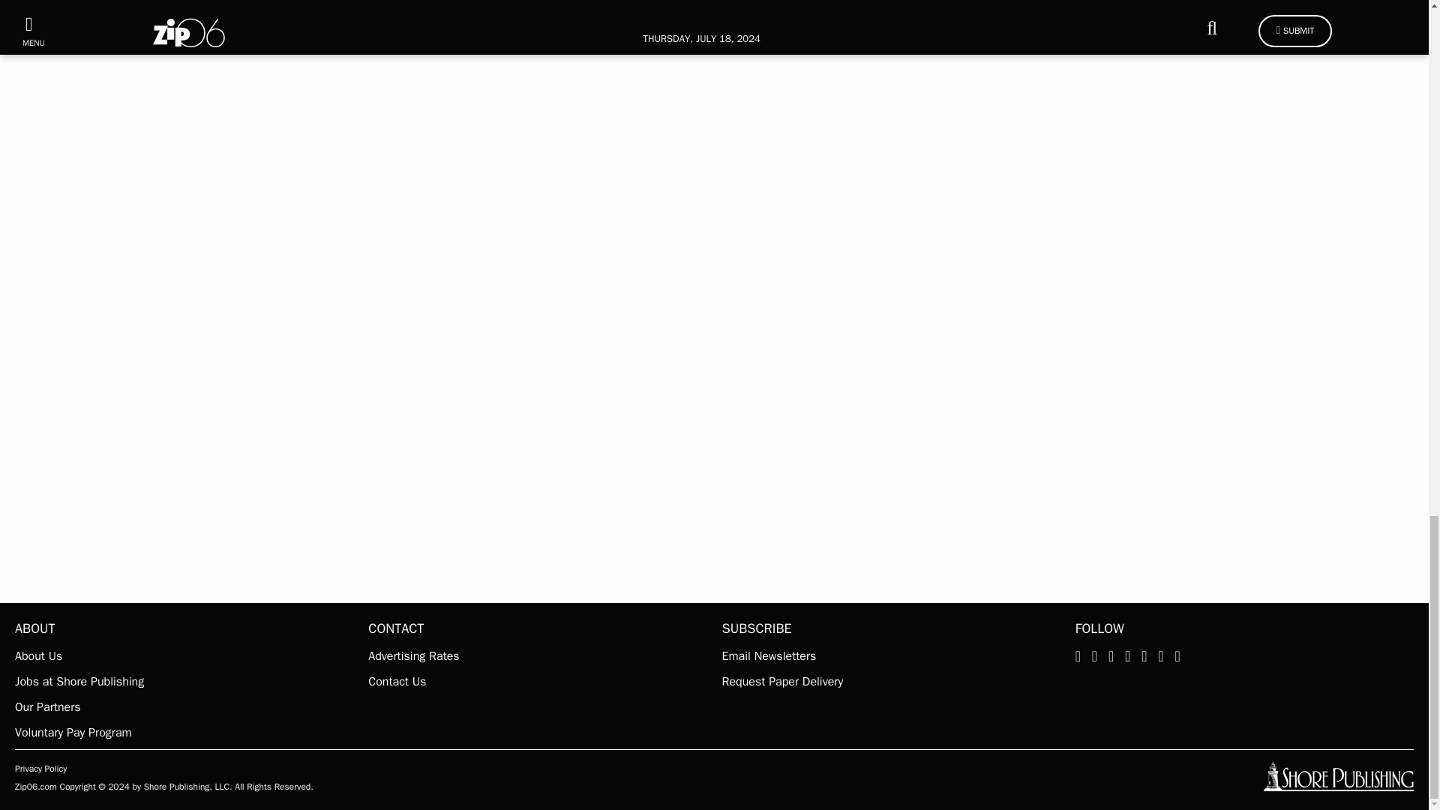 The image size is (1440, 810). What do you see at coordinates (183, 655) in the screenshot?
I see `About Us` at bounding box center [183, 655].